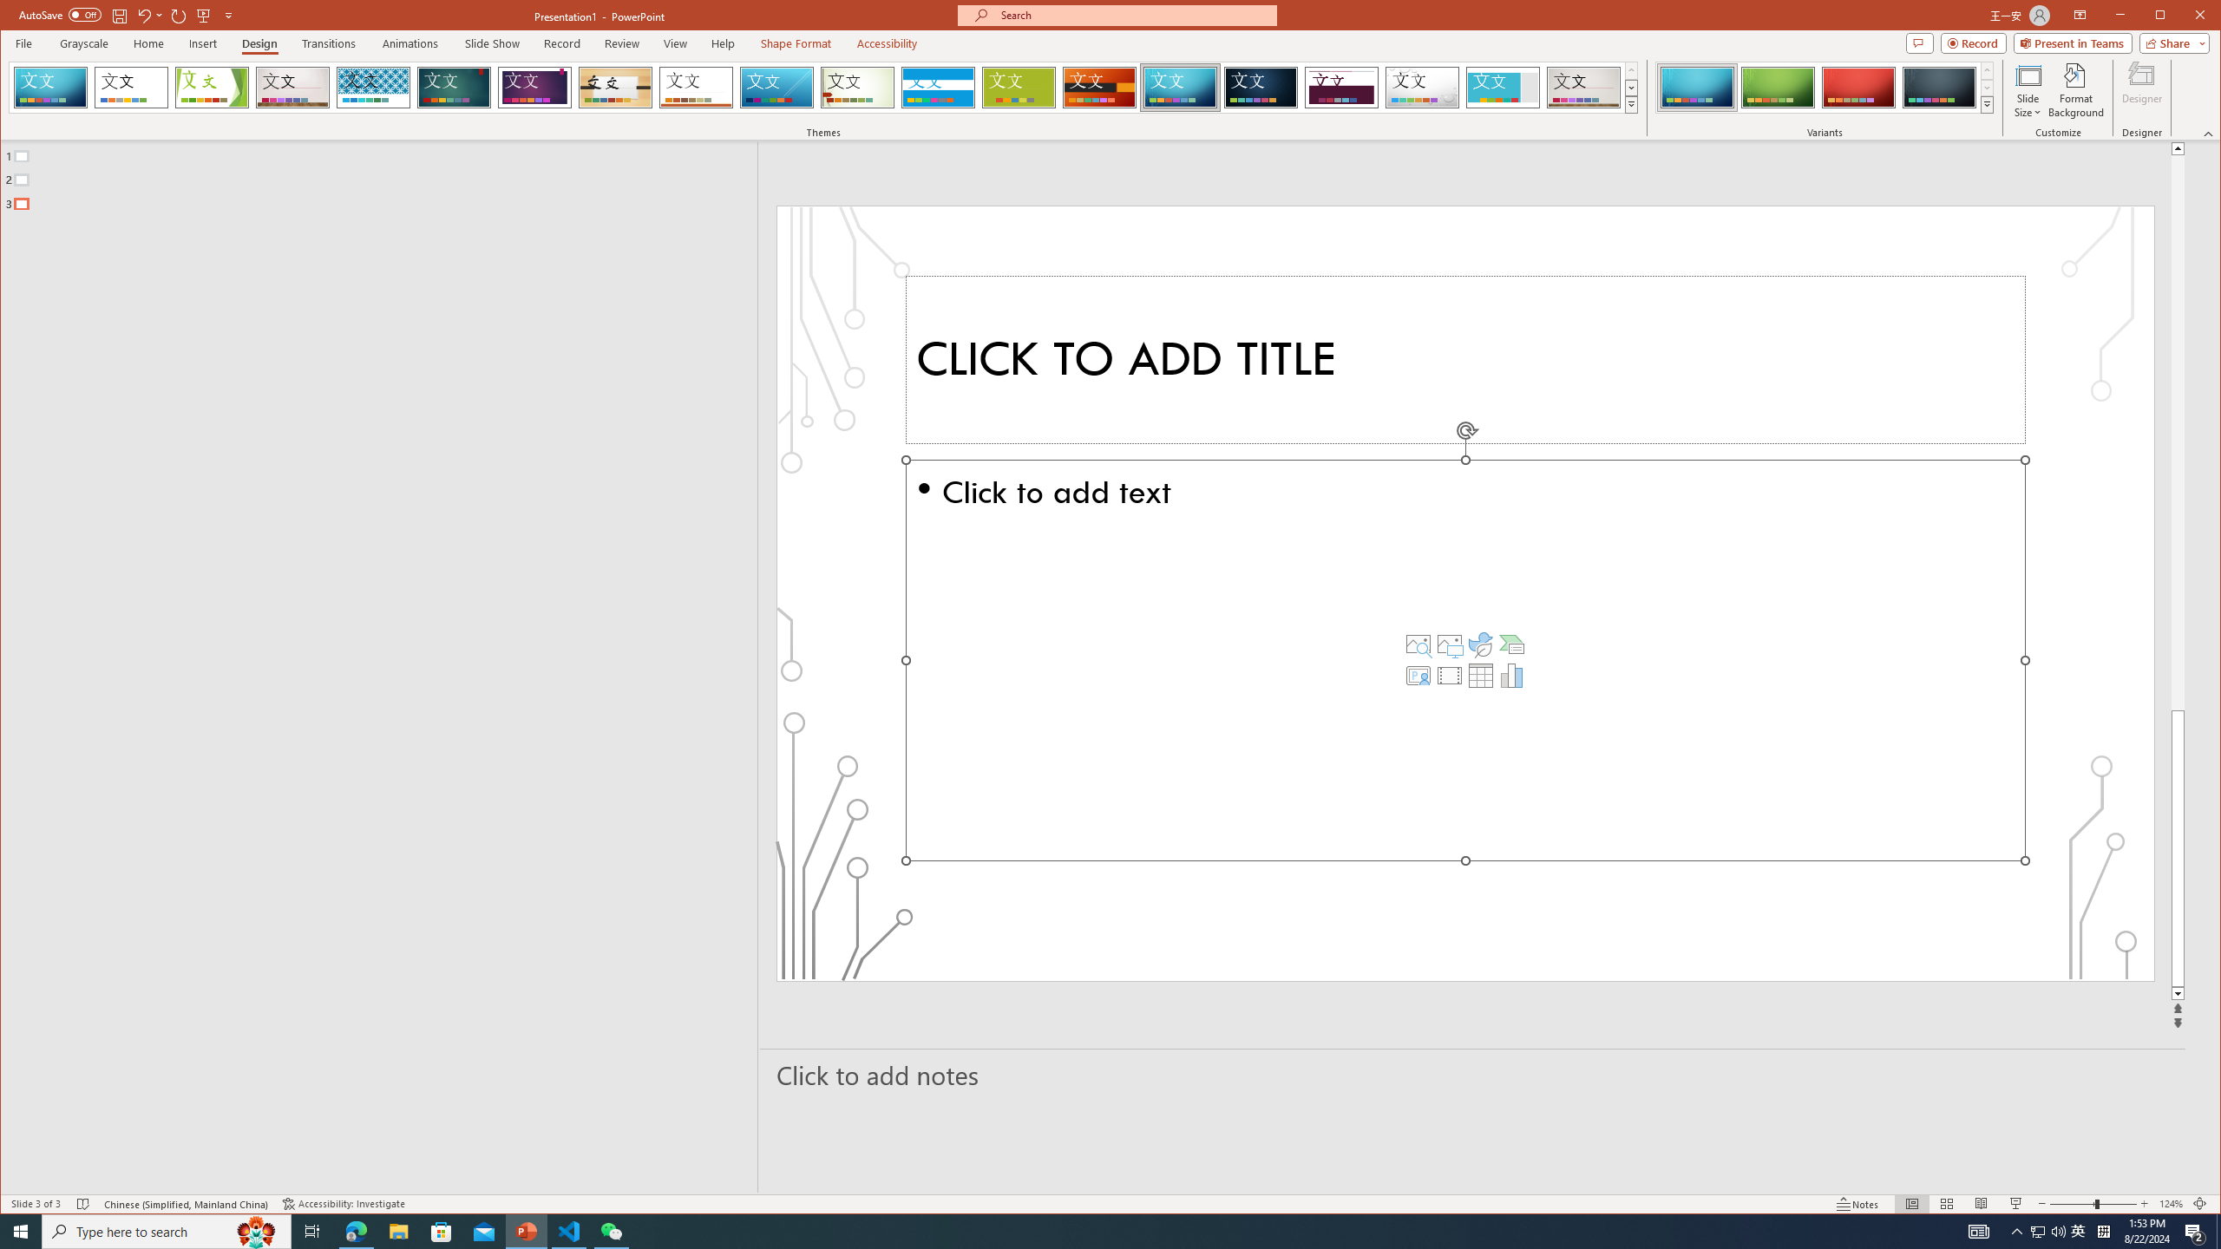 This screenshot has width=2221, height=1249. Describe the element at coordinates (1583, 88) in the screenshot. I see `Gallery` at that location.